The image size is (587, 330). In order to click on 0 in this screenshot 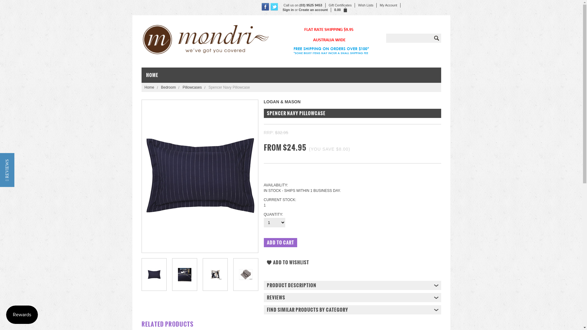, I will do `click(215, 274)`.